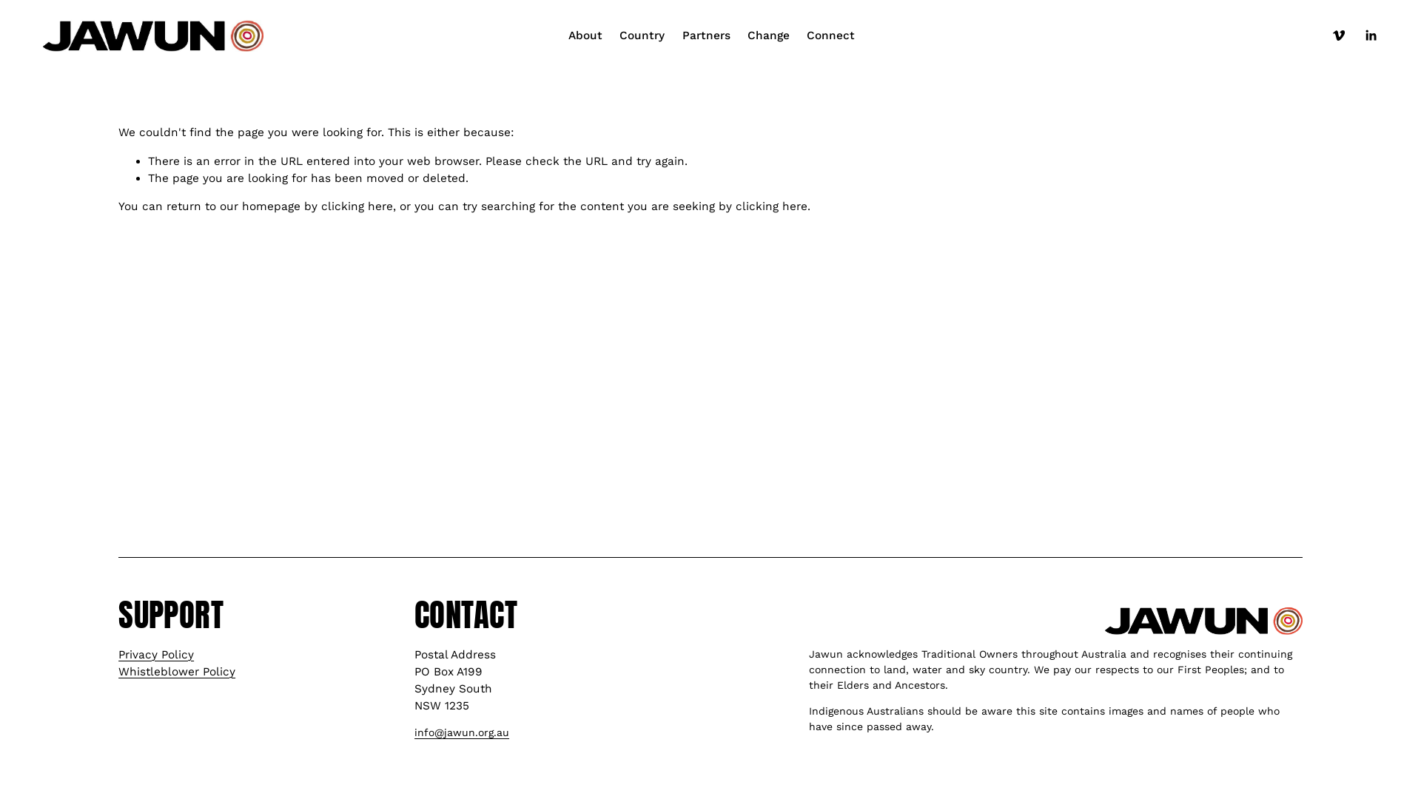  Describe the element at coordinates (768, 36) in the screenshot. I see `Change` at that location.